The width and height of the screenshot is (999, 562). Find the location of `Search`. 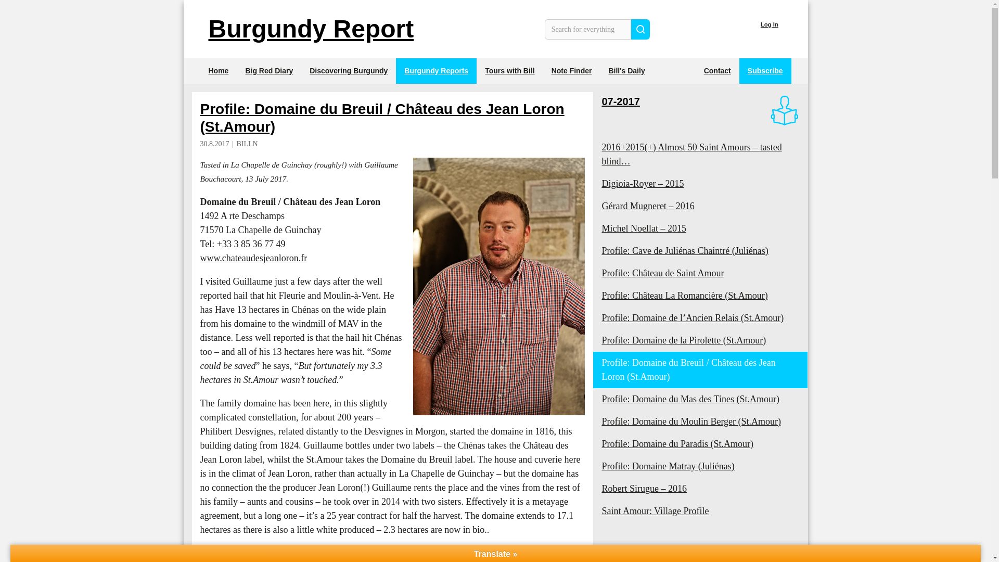

Search is located at coordinates (641, 28).